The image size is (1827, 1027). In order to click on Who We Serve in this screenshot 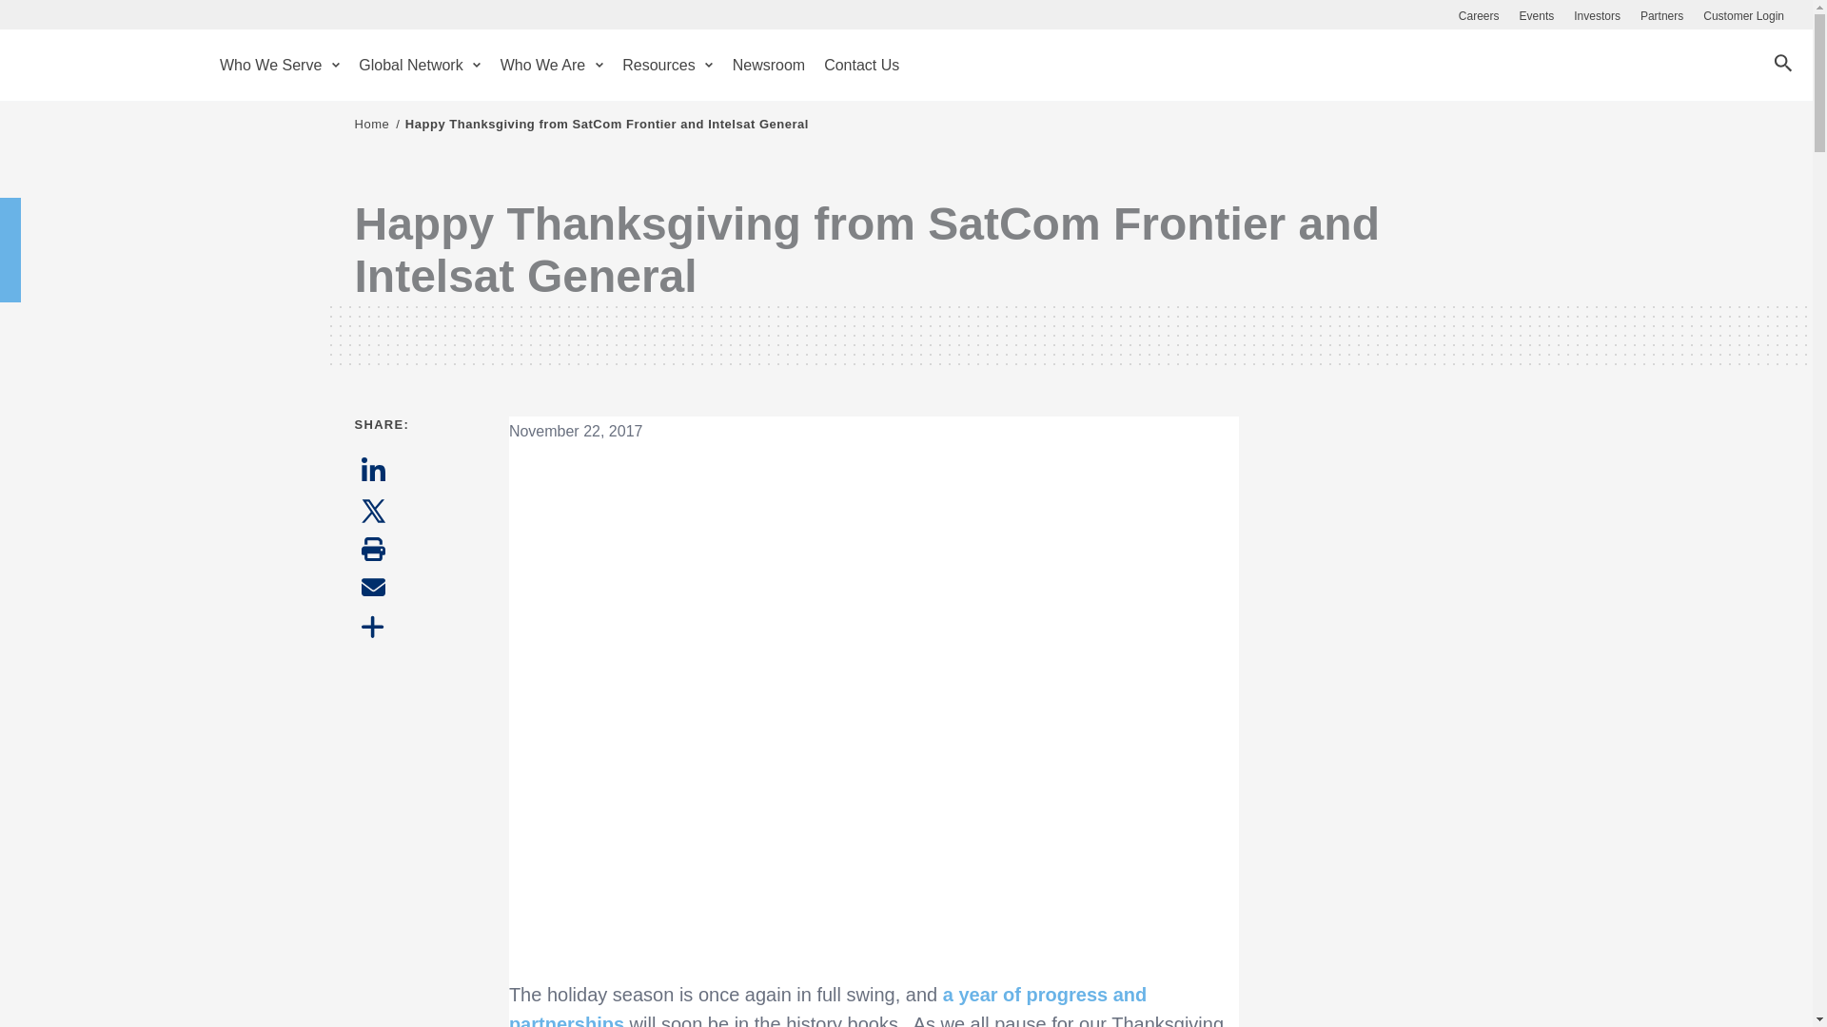, I will do `click(279, 78)`.